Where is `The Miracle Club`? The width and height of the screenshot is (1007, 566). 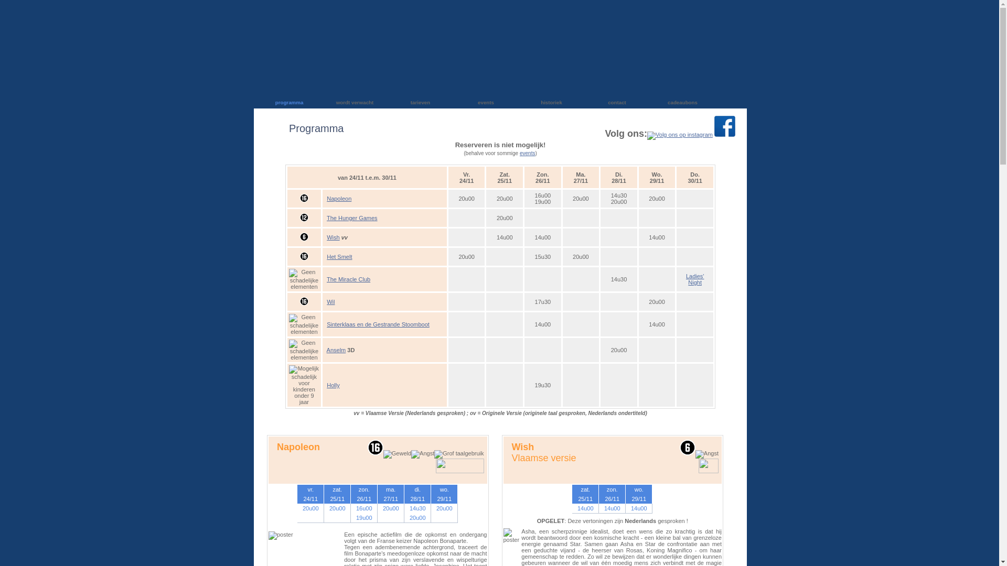
The Miracle Club is located at coordinates (348, 279).